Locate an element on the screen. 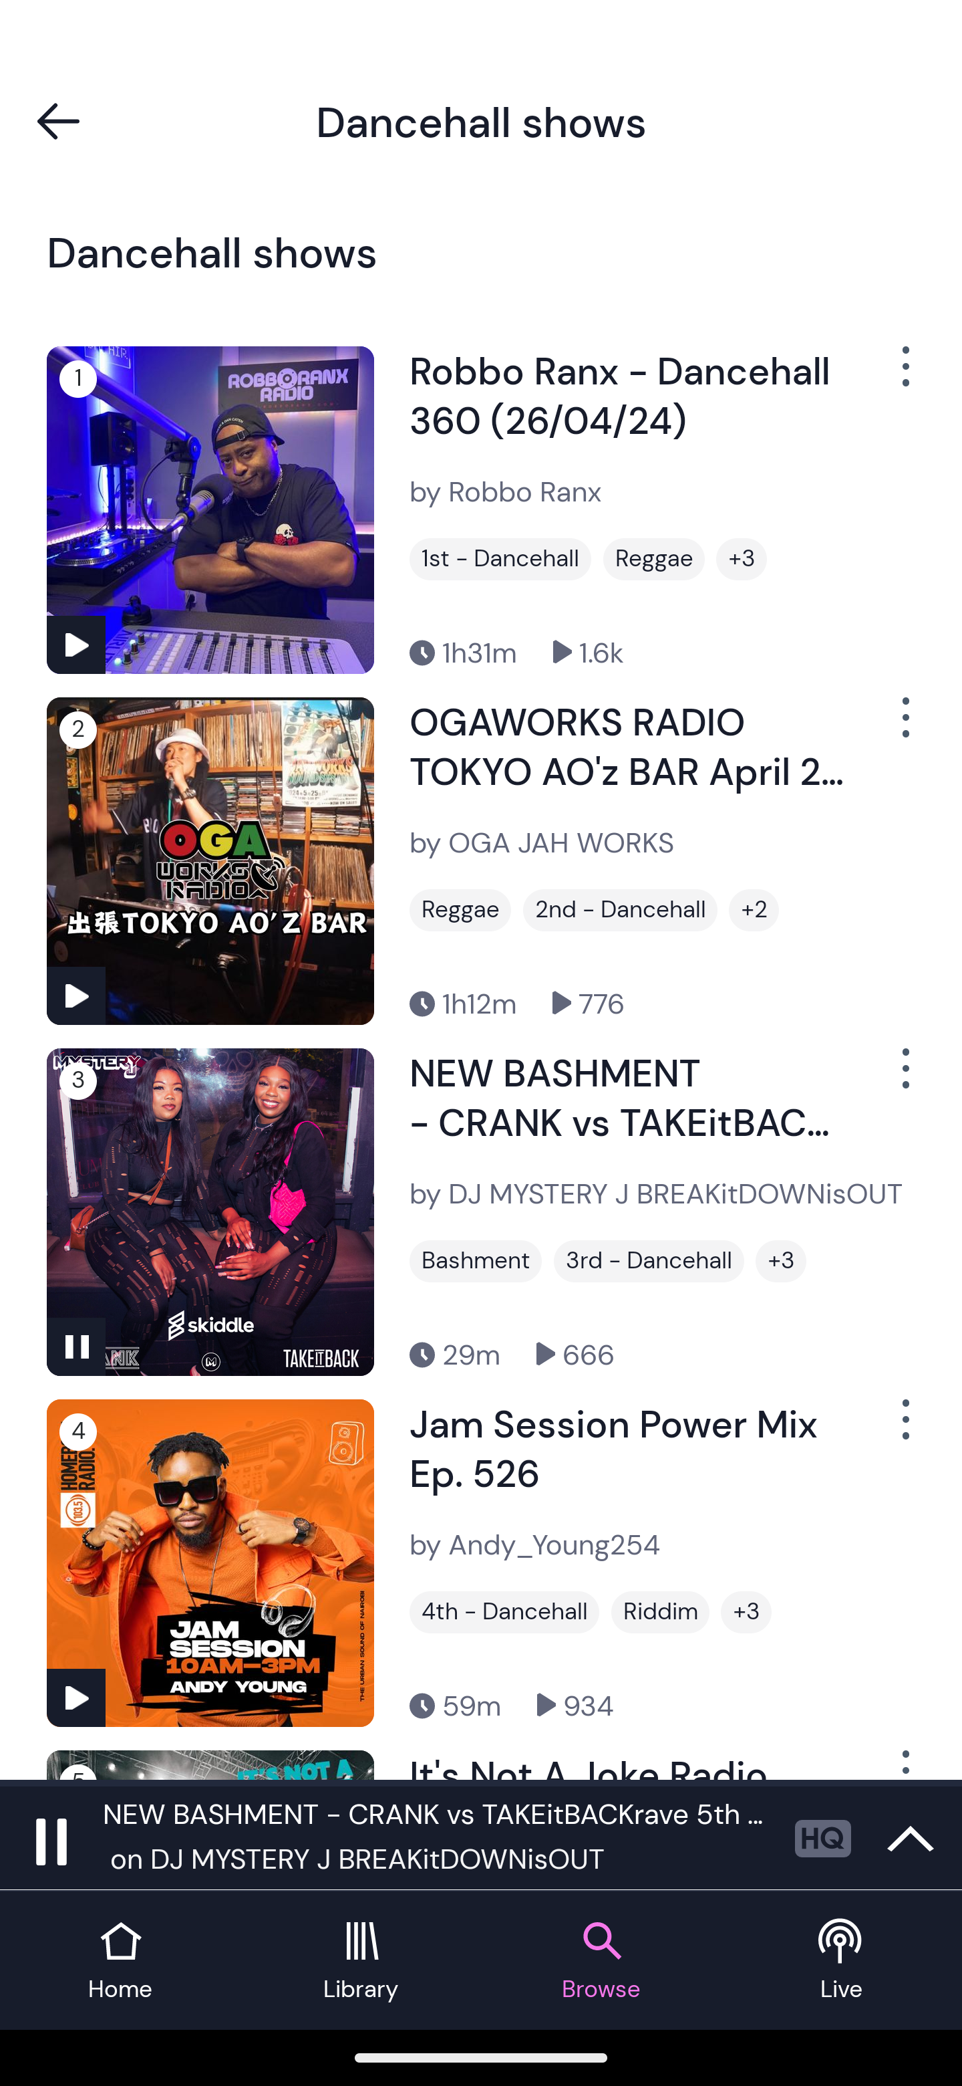 Image resolution: width=962 pixels, height=2086 pixels. 2nd - Dancehall is located at coordinates (620, 909).